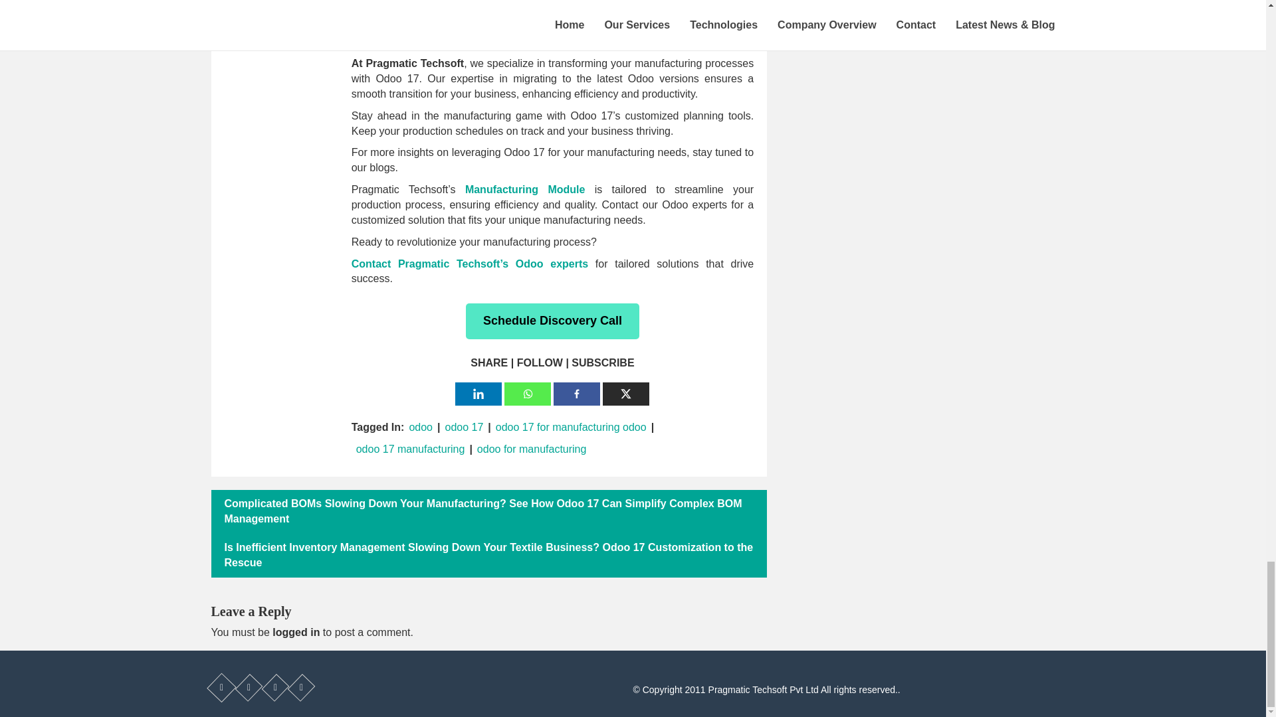  I want to click on odoo 17, so click(464, 428).